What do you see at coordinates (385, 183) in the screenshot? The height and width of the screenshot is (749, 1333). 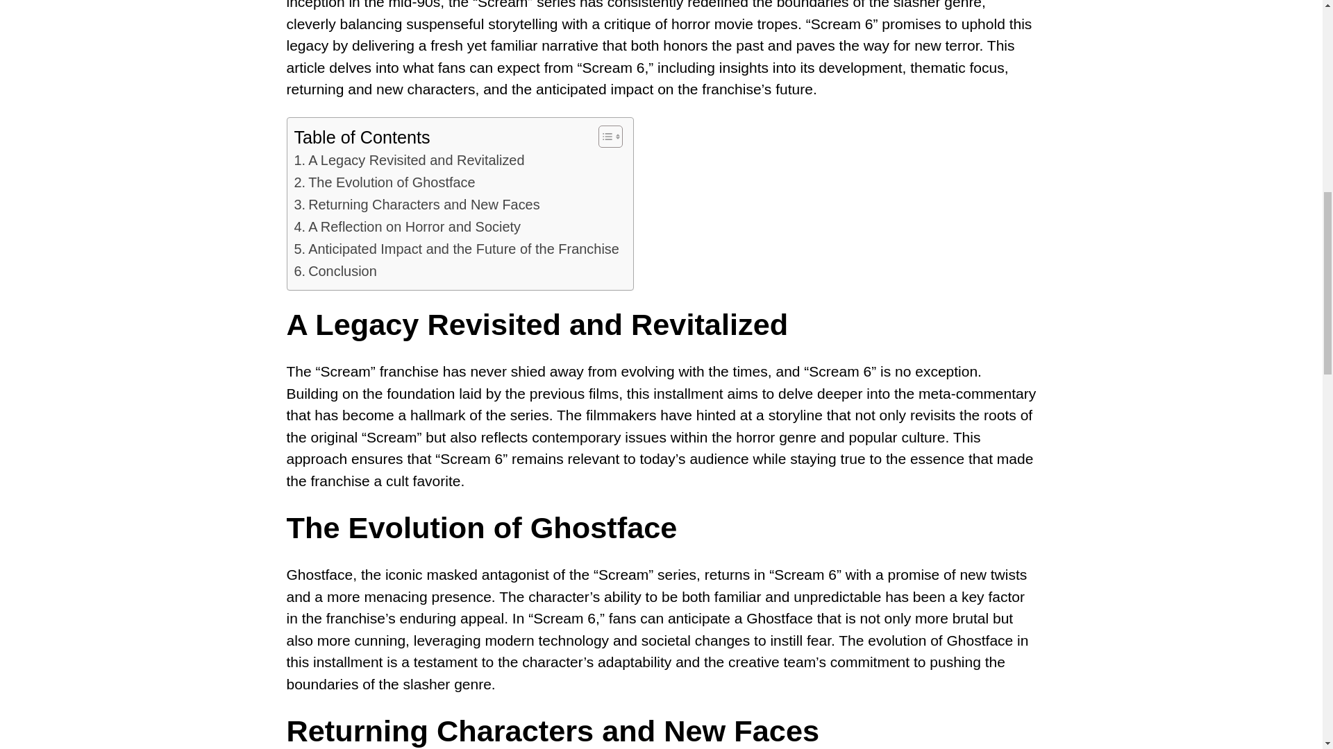 I see `The Evolution of Ghostface` at bounding box center [385, 183].